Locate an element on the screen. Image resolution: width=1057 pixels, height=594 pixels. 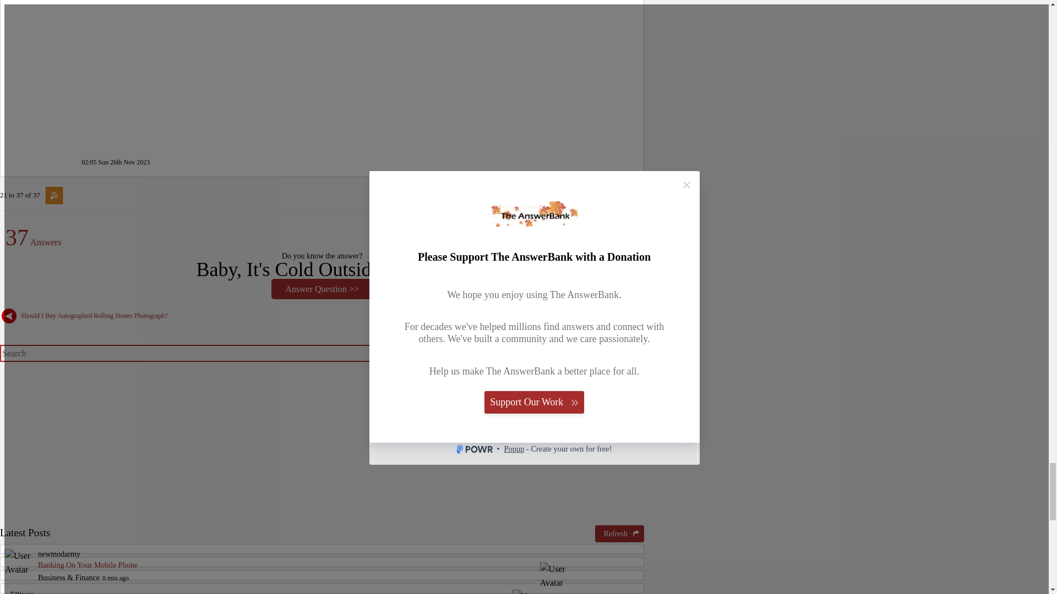
GO is located at coordinates (629, 352).